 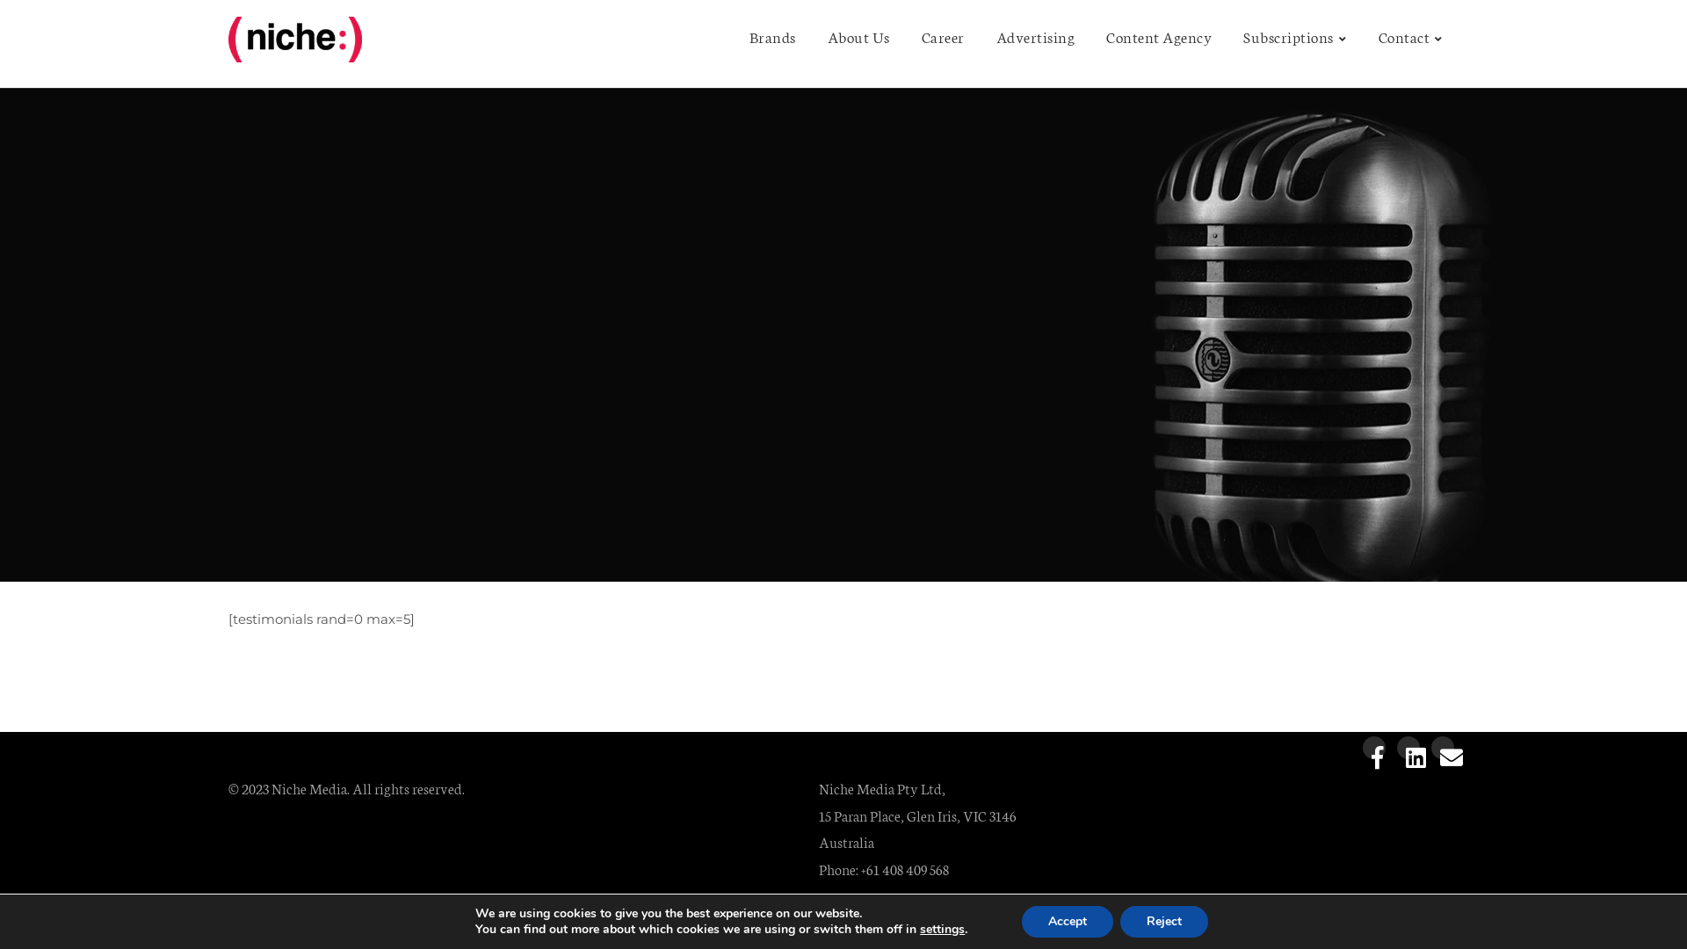 What do you see at coordinates (1443, 748) in the screenshot?
I see `Email` at bounding box center [1443, 748].